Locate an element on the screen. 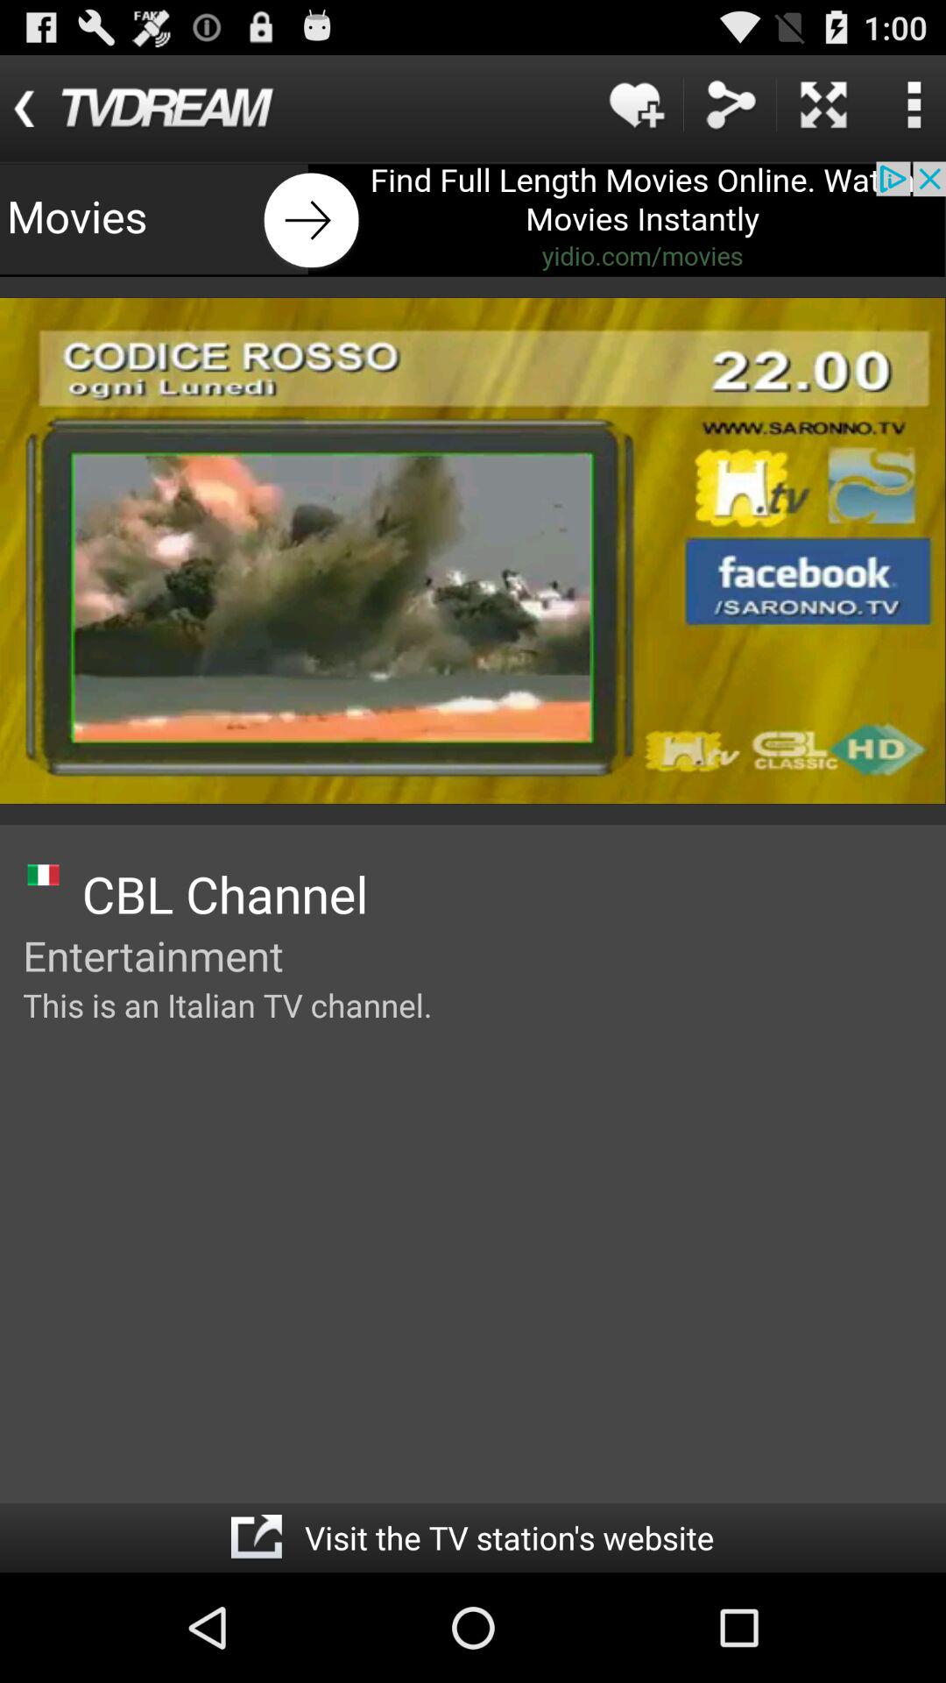 The image size is (946, 1683). full screen the video is located at coordinates (823, 105).